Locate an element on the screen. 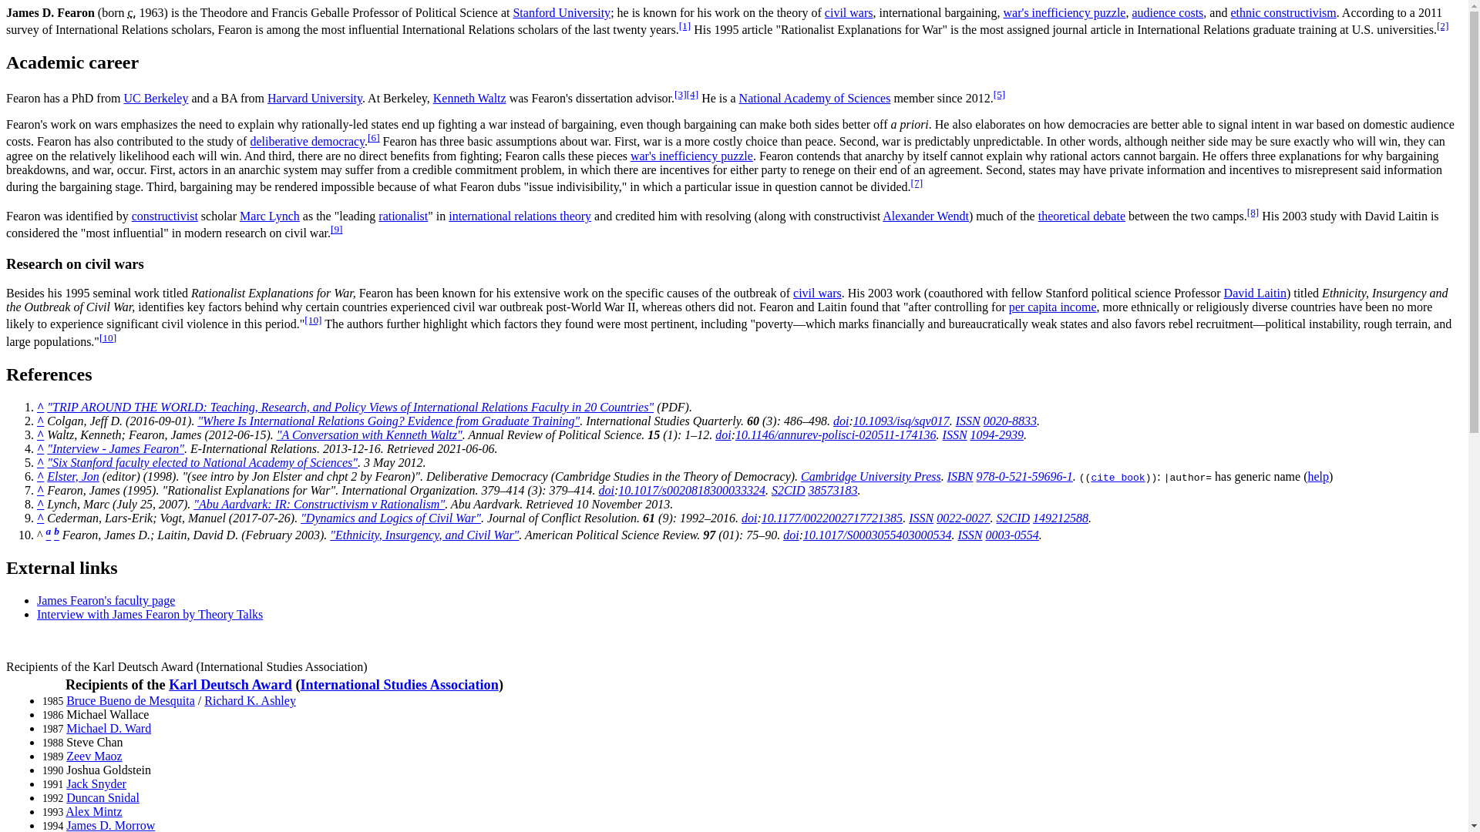  international relations theory is located at coordinates (520, 216).